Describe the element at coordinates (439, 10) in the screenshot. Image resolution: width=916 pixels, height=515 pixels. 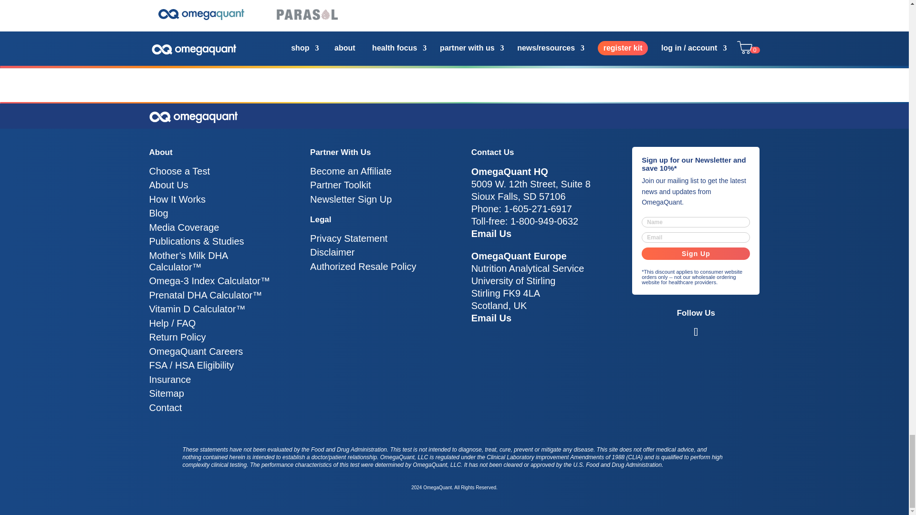
I see `What is Omega-3 ALA Good For?` at that location.